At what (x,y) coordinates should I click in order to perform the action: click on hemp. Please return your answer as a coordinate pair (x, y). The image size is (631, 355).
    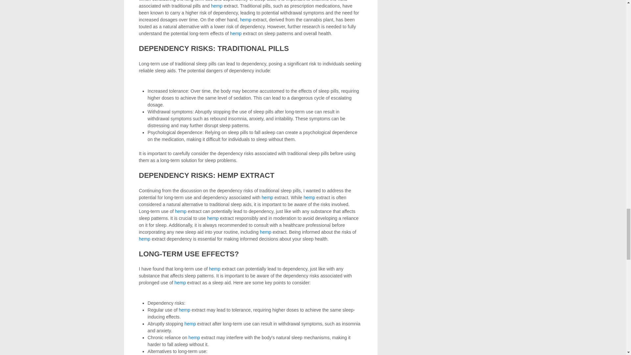
    Looking at the image, I should click on (214, 269).